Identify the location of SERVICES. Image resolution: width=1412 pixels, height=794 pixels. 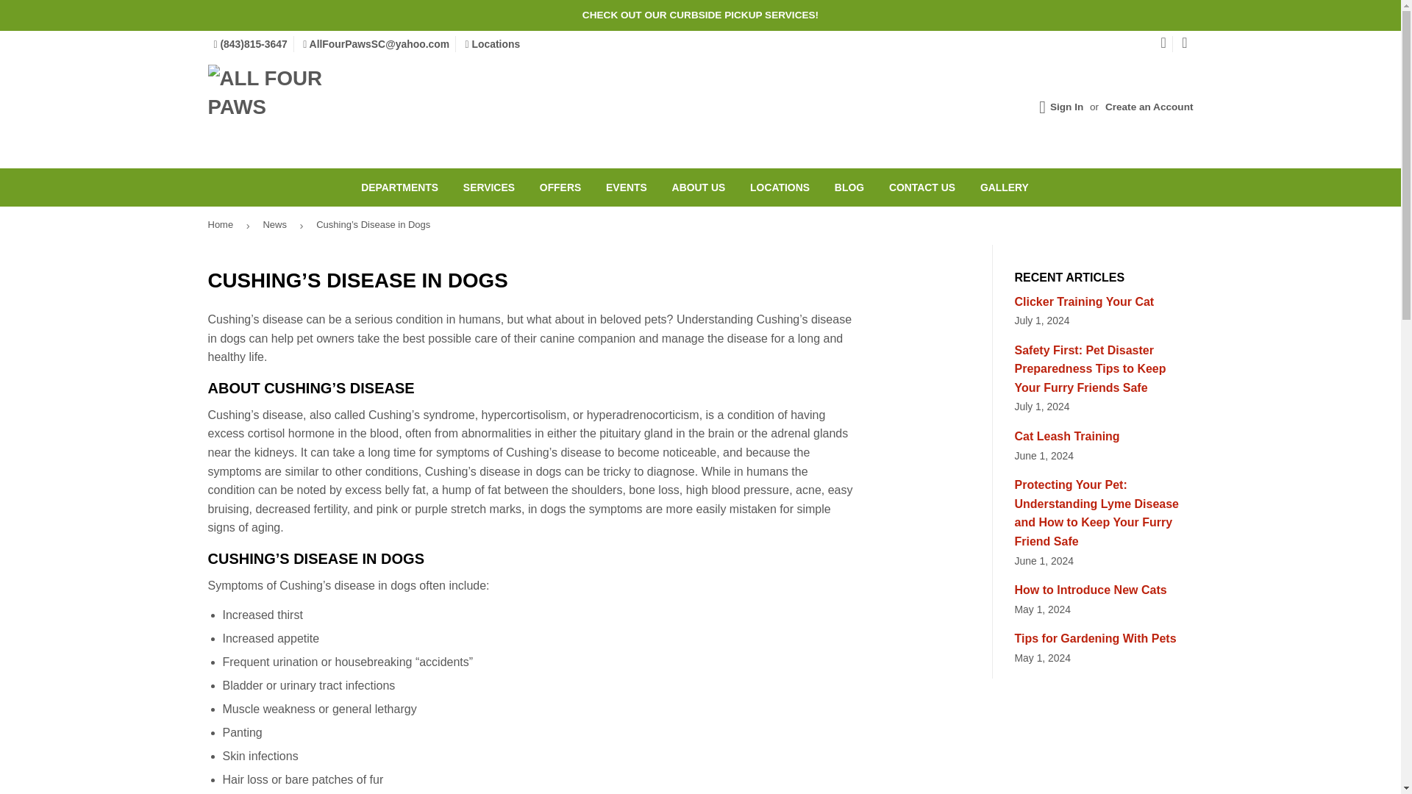
(488, 187).